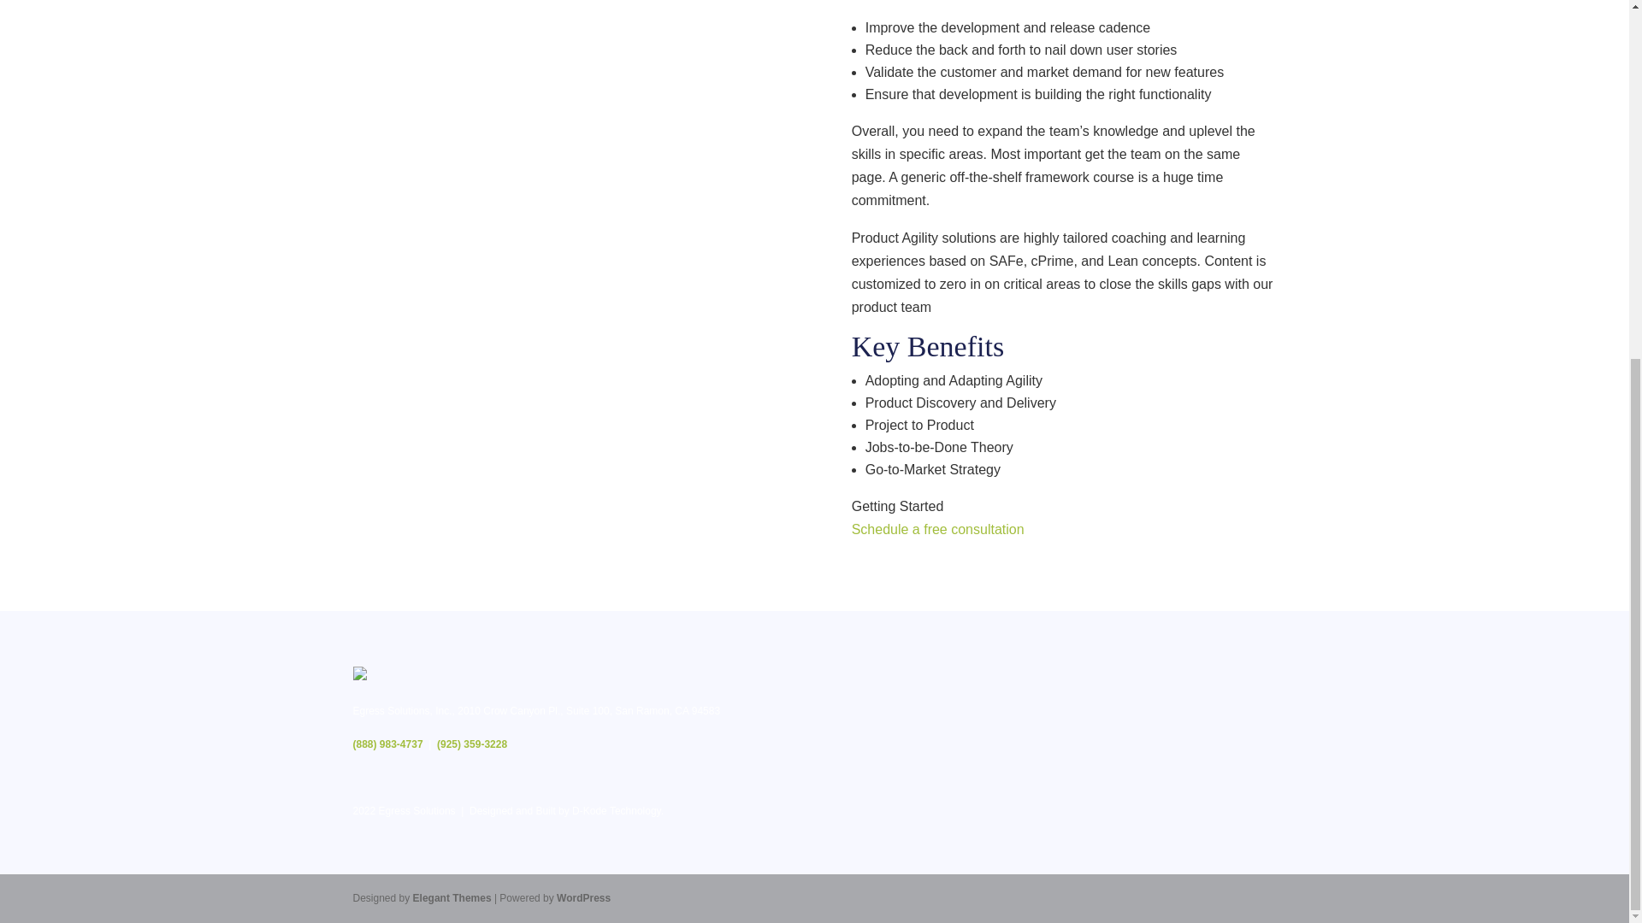 This screenshot has width=1642, height=923. Describe the element at coordinates (583, 898) in the screenshot. I see `WordPress` at that location.